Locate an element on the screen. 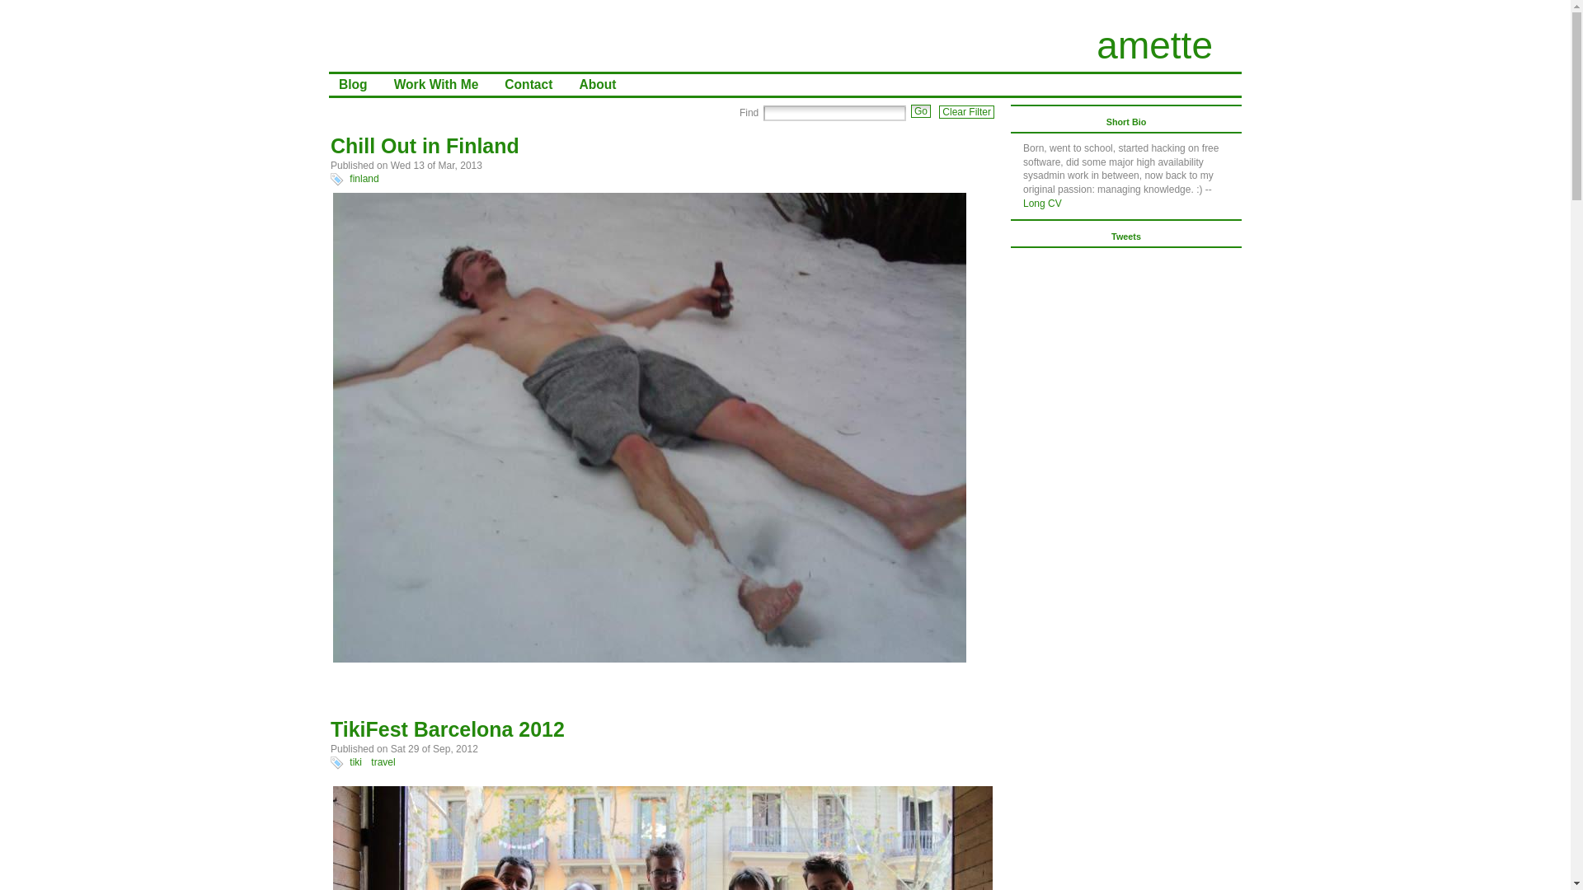  TikiFest Barcelona 2012 is located at coordinates (448, 728).